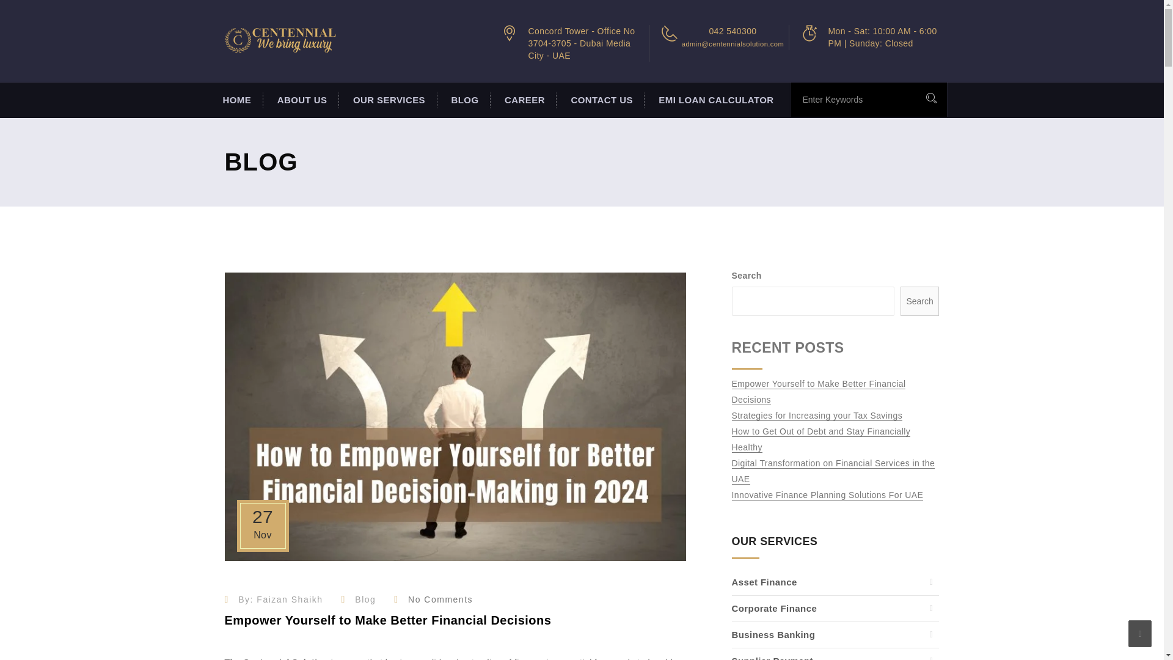  What do you see at coordinates (732, 31) in the screenshot?
I see `042 540300` at bounding box center [732, 31].